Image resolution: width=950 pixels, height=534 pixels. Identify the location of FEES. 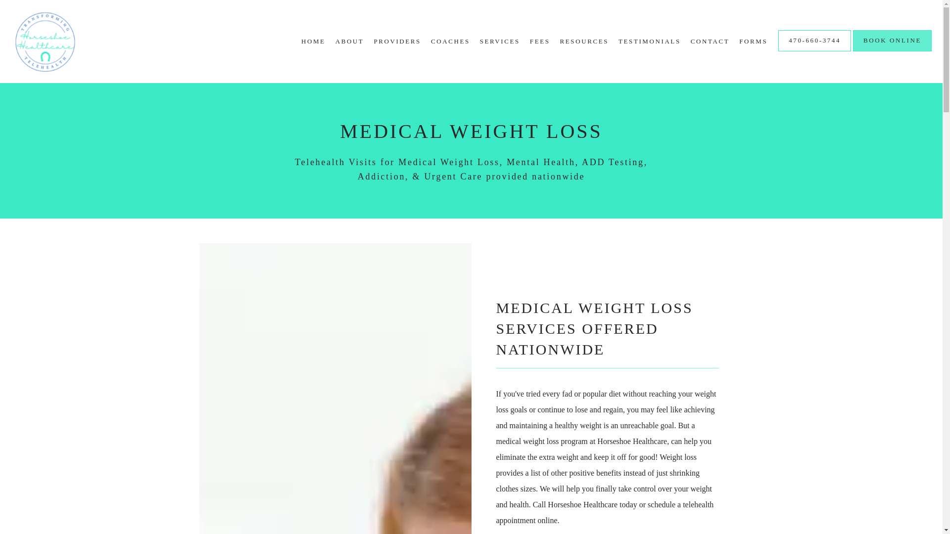
(540, 41).